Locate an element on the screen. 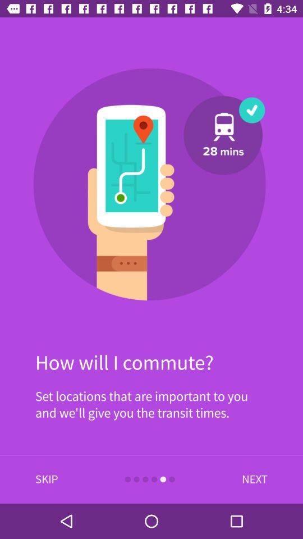  click the item below the set locations that item is located at coordinates (252, 479).